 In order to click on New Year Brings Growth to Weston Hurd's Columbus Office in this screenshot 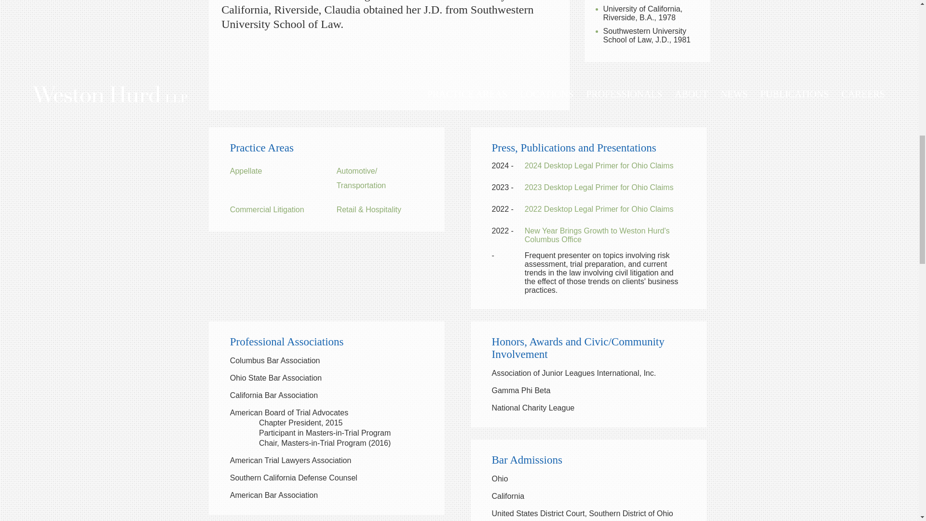, I will do `click(597, 235)`.